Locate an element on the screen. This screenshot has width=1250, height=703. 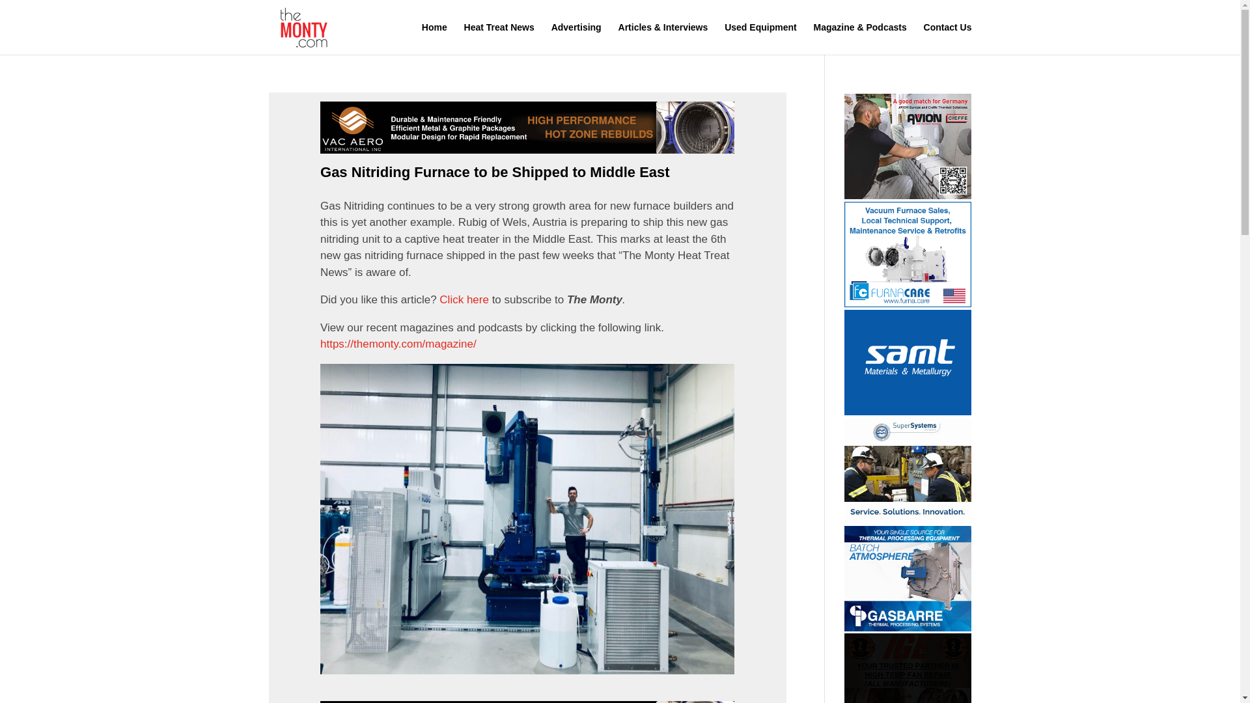
Contact Us is located at coordinates (948, 38).